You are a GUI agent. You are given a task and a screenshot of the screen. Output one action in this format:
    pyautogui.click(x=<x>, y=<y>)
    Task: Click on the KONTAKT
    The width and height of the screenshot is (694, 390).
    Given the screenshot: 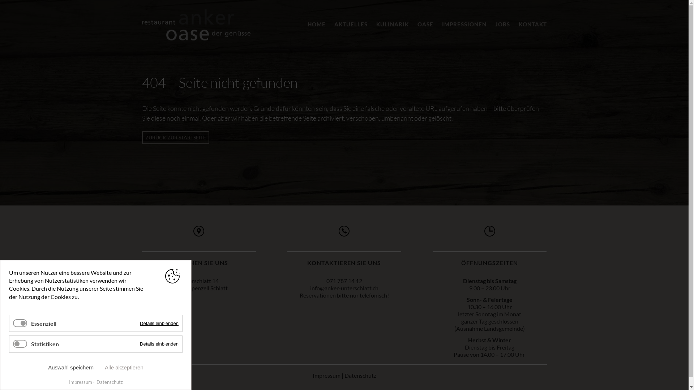 What is the action you would take?
    pyautogui.click(x=532, y=24)
    